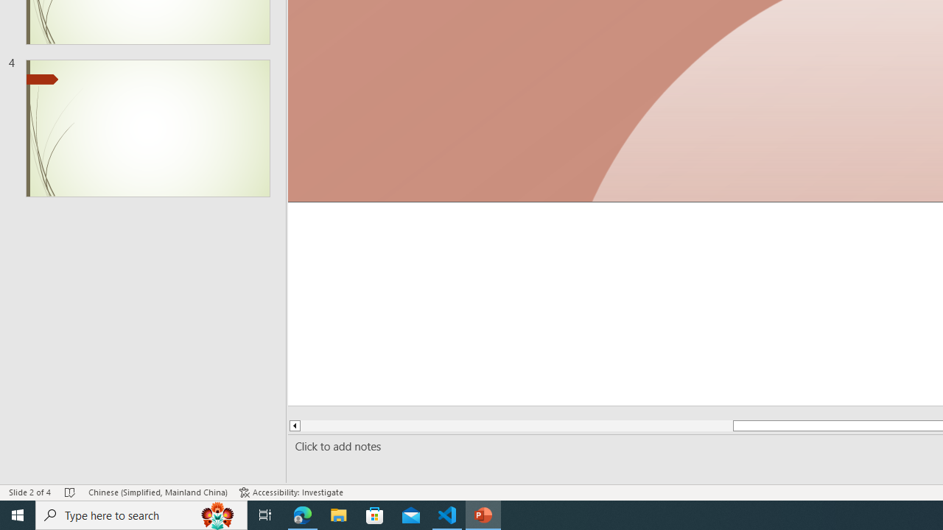 The height and width of the screenshot is (530, 943). What do you see at coordinates (303, 515) in the screenshot?
I see `Microsoft Edge - 1 running window` at bounding box center [303, 515].